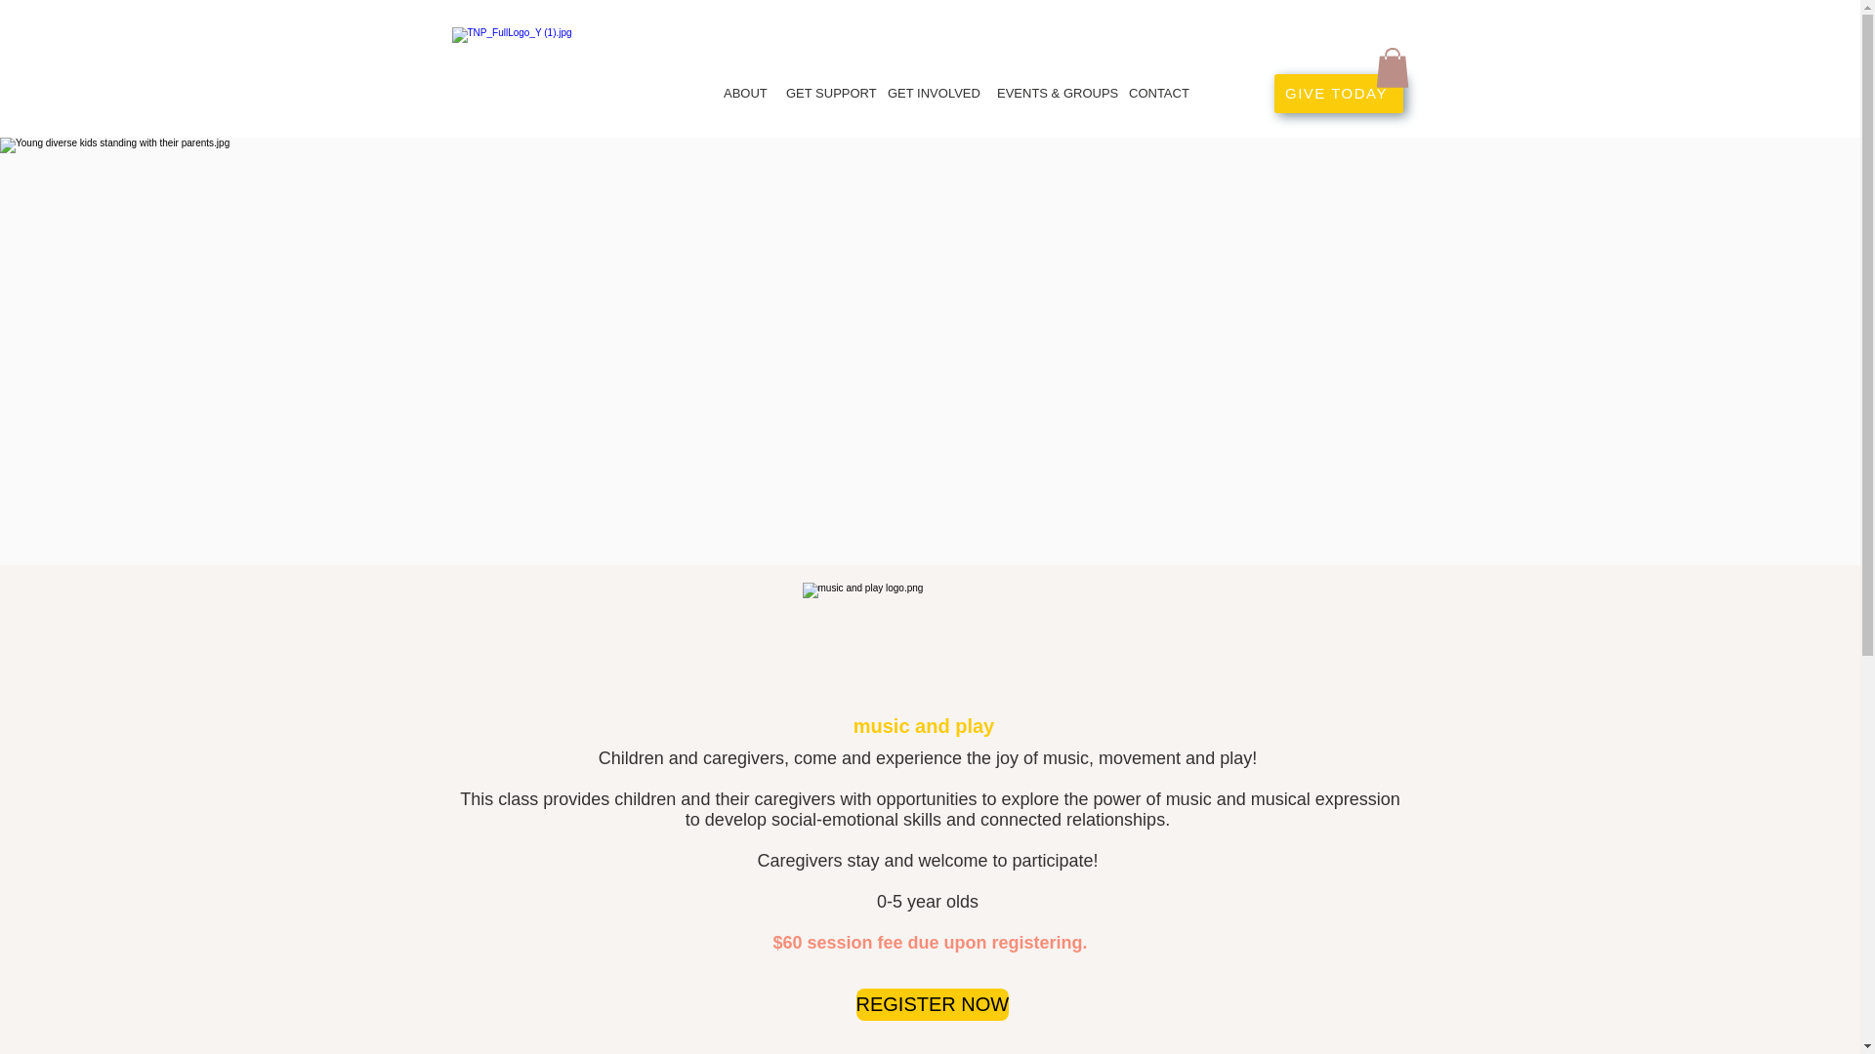 Image resolution: width=1875 pixels, height=1054 pixels. I want to click on ABOUT, so click(744, 94).